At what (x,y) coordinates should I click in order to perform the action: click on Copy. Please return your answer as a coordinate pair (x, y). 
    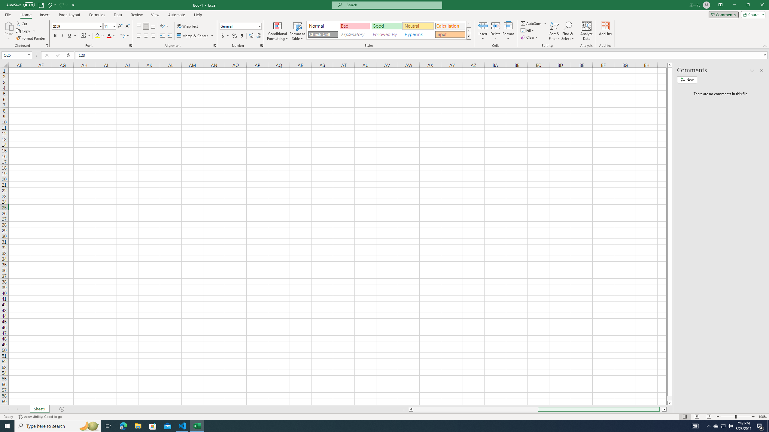
    Looking at the image, I should click on (26, 31).